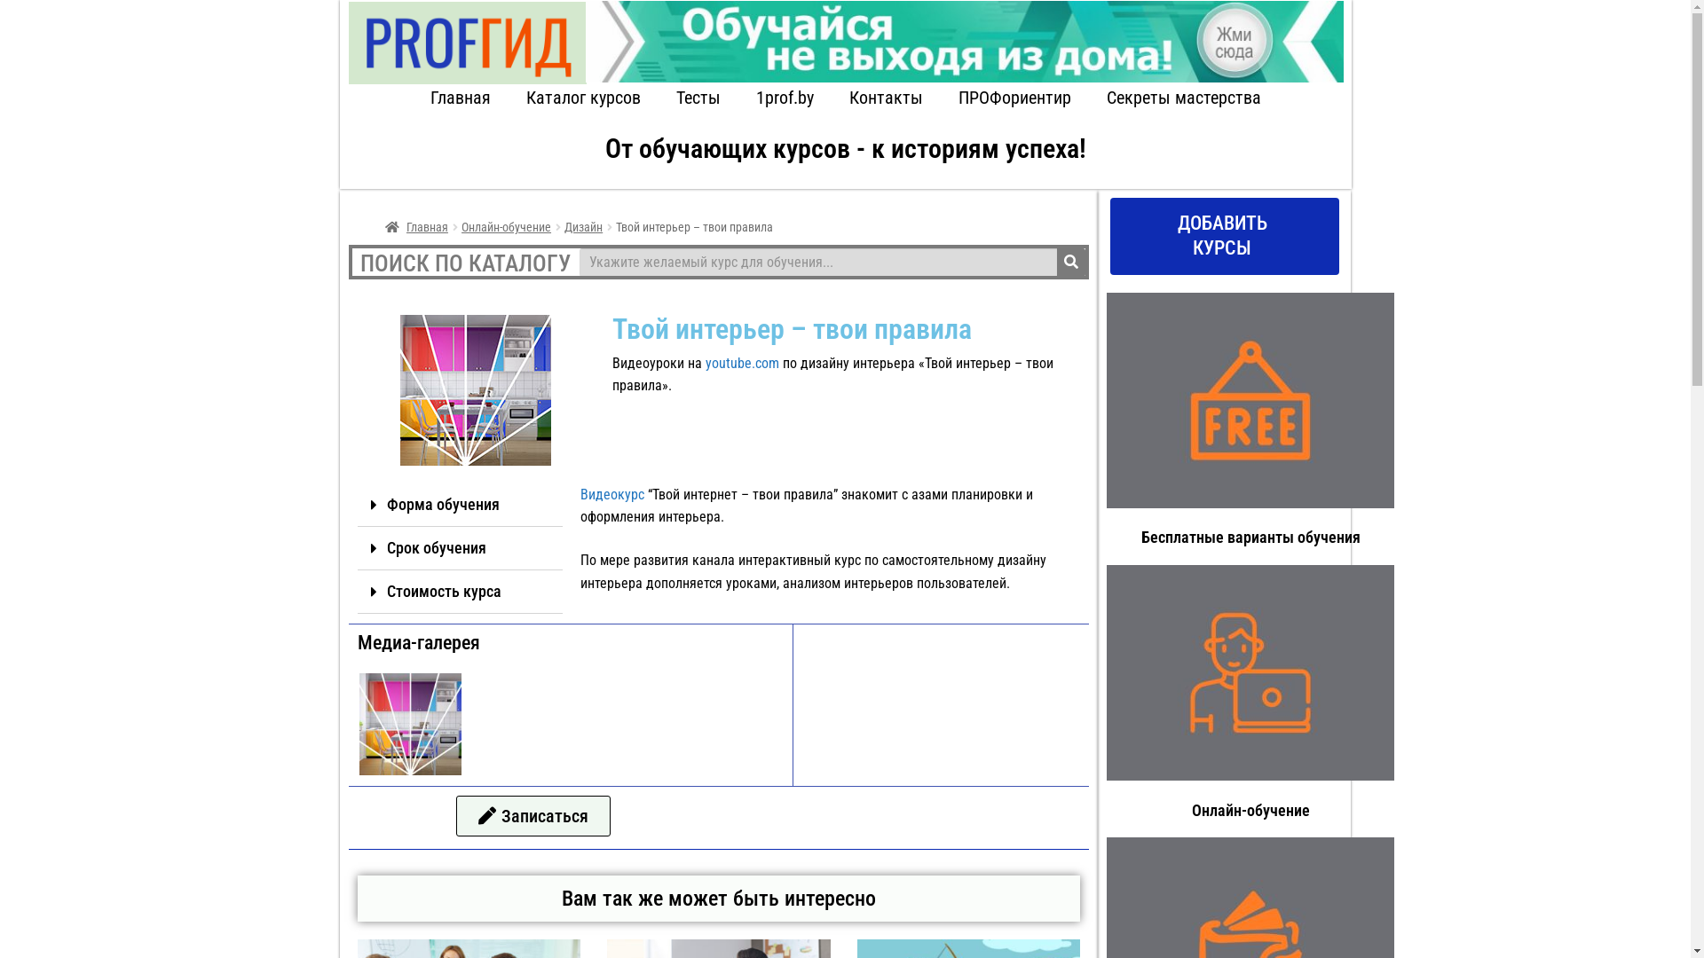 This screenshot has width=1704, height=958. Describe the element at coordinates (818, 263) in the screenshot. I see `Search` at that location.